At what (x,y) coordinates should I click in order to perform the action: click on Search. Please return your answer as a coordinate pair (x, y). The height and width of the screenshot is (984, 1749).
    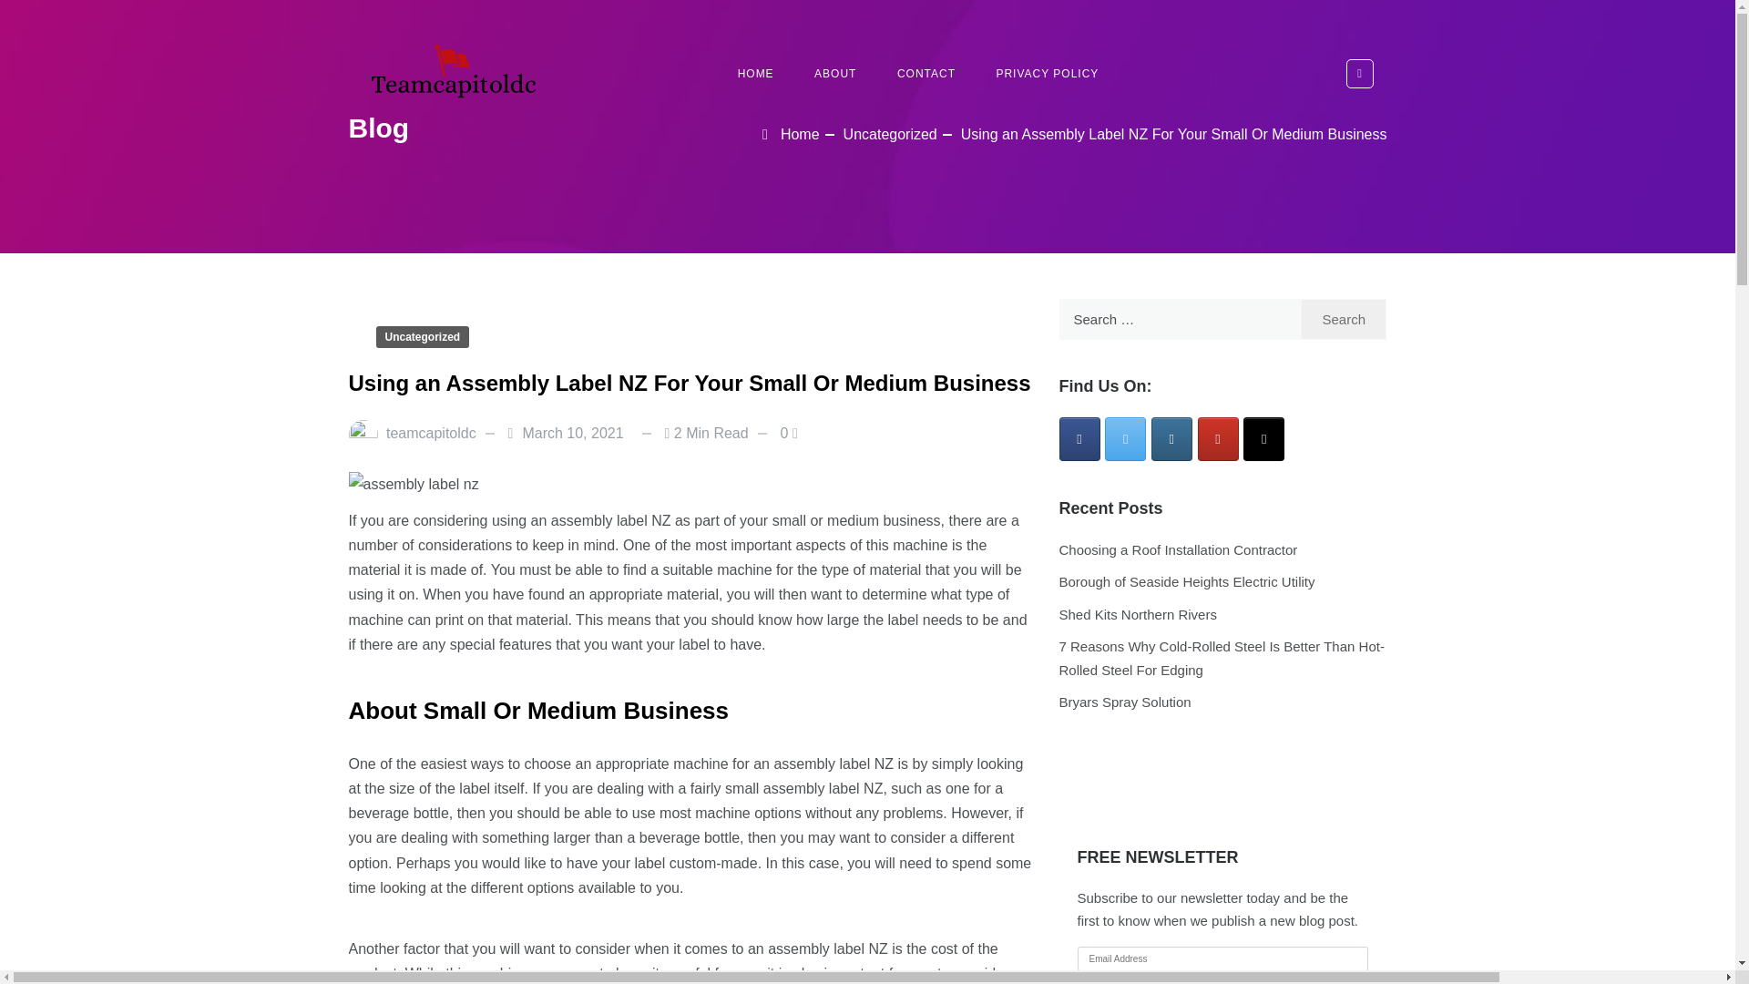
    Looking at the image, I should click on (1344, 319).